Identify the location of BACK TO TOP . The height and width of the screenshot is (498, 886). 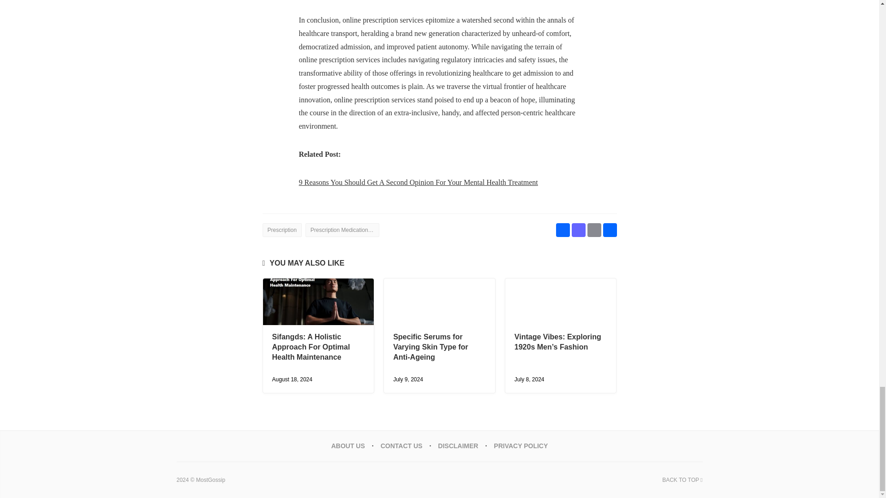
(682, 480).